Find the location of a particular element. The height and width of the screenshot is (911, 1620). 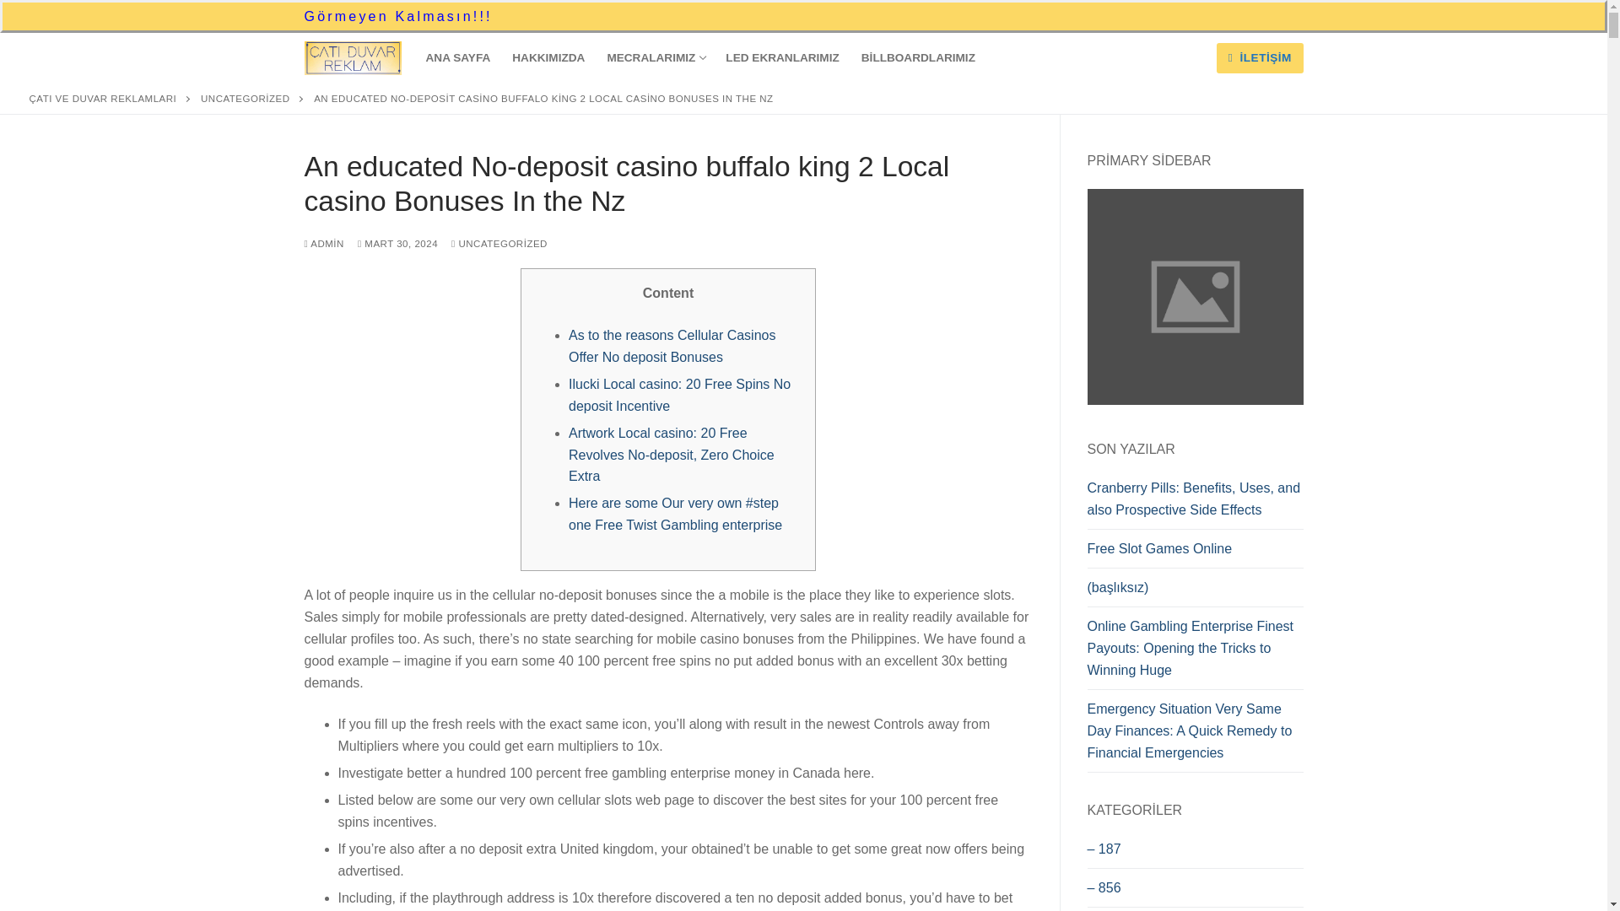

LED EKRANLARIMIZ is located at coordinates (781, 57).